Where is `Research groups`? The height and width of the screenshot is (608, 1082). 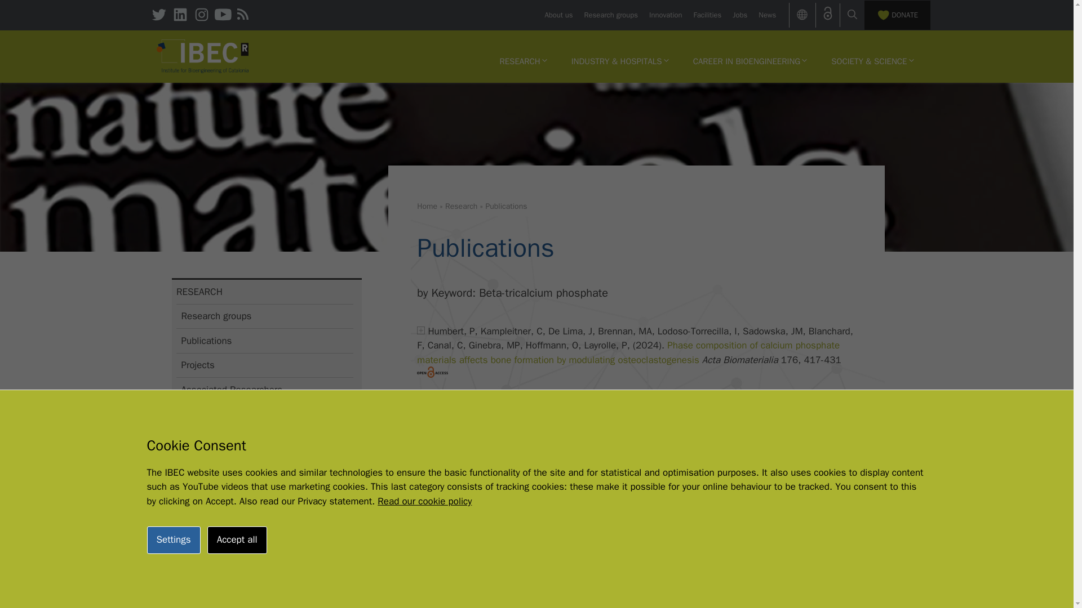
Research groups is located at coordinates (611, 15).